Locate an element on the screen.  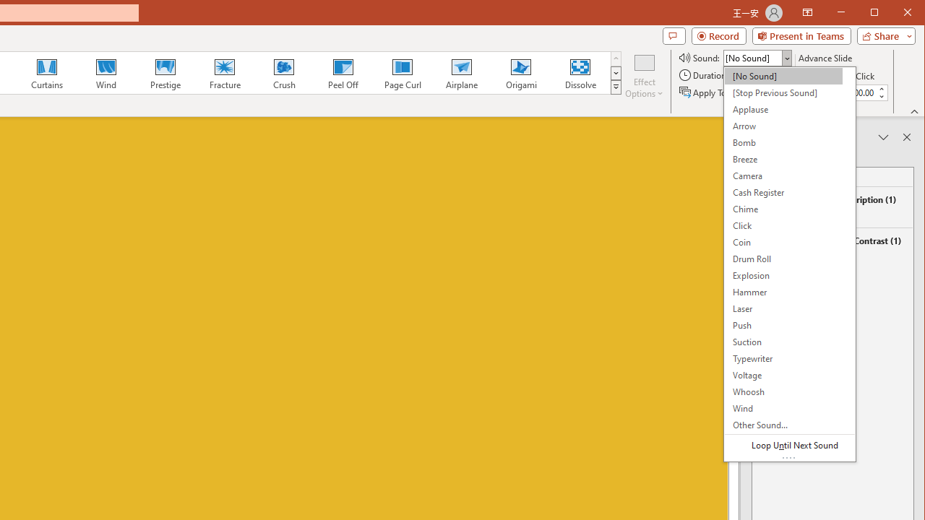
Dissolve is located at coordinates (580, 72).